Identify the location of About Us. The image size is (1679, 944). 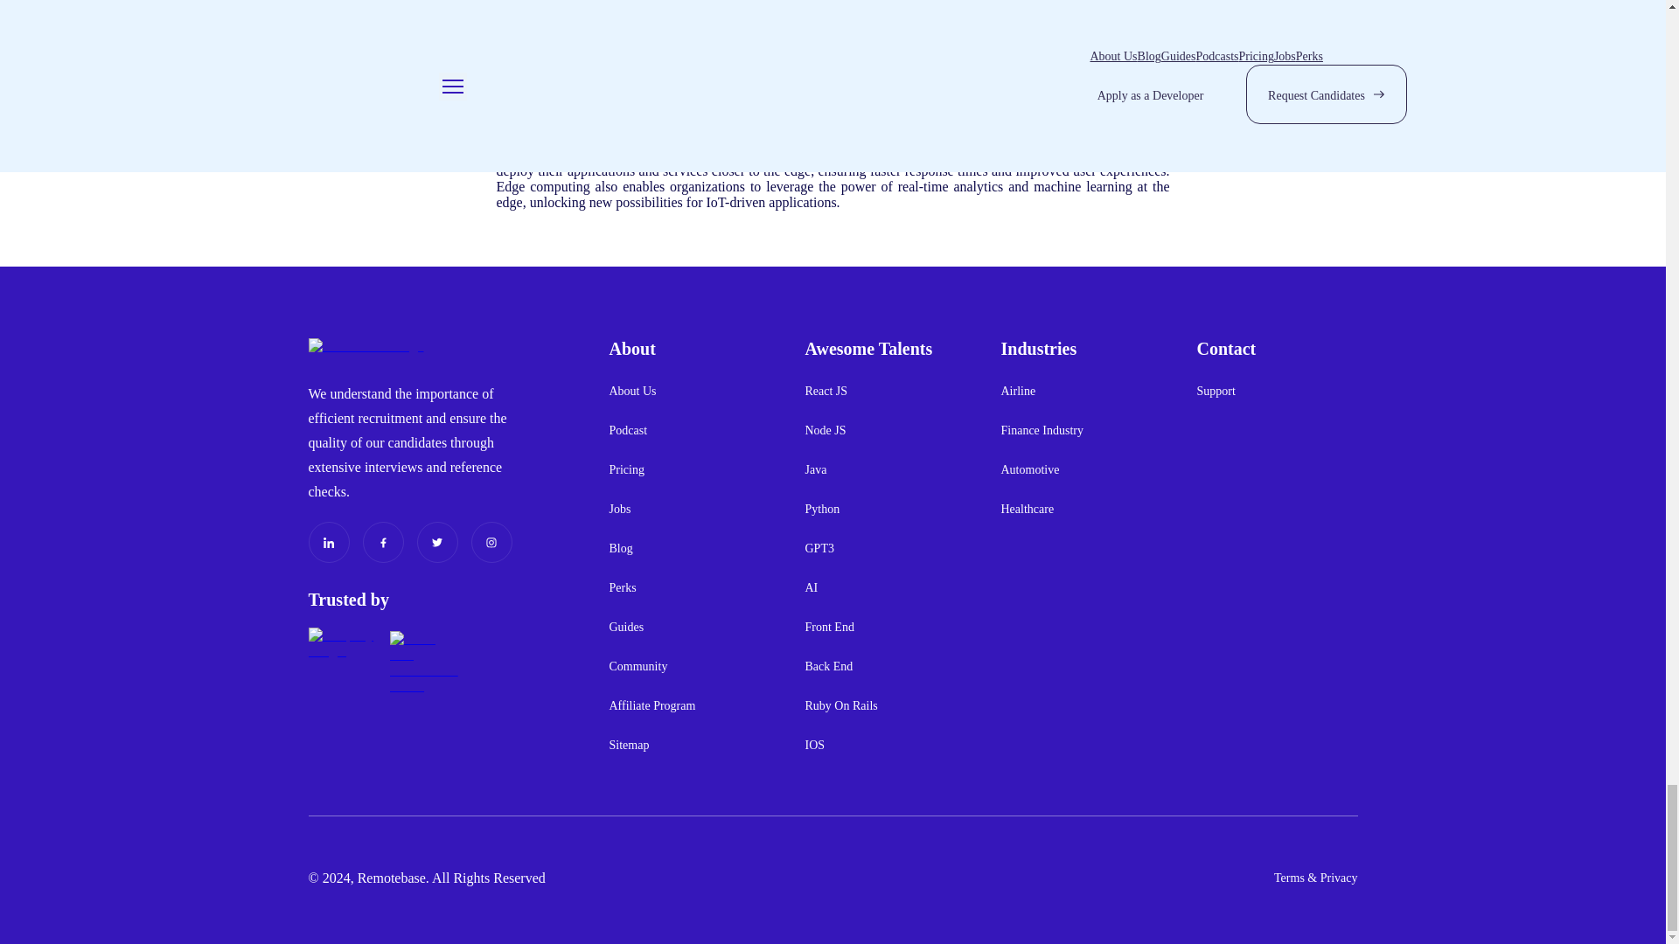
(631, 391).